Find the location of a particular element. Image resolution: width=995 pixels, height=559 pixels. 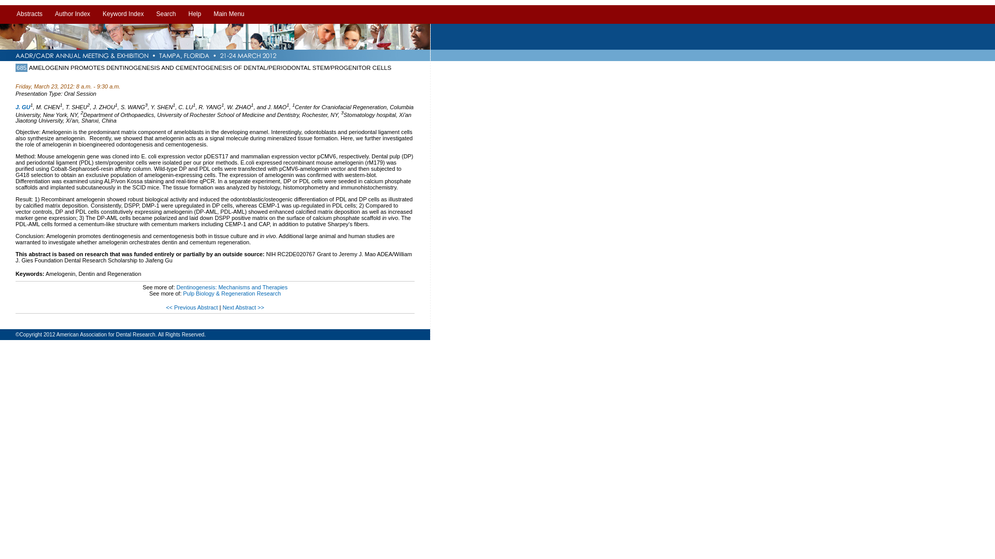

Help is located at coordinates (194, 14).